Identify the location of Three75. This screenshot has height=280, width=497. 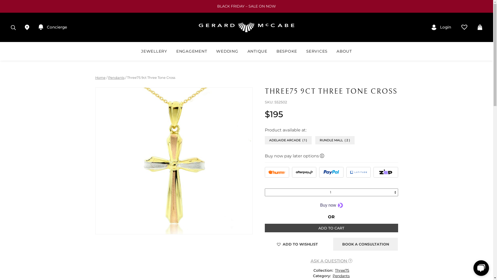
(342, 270).